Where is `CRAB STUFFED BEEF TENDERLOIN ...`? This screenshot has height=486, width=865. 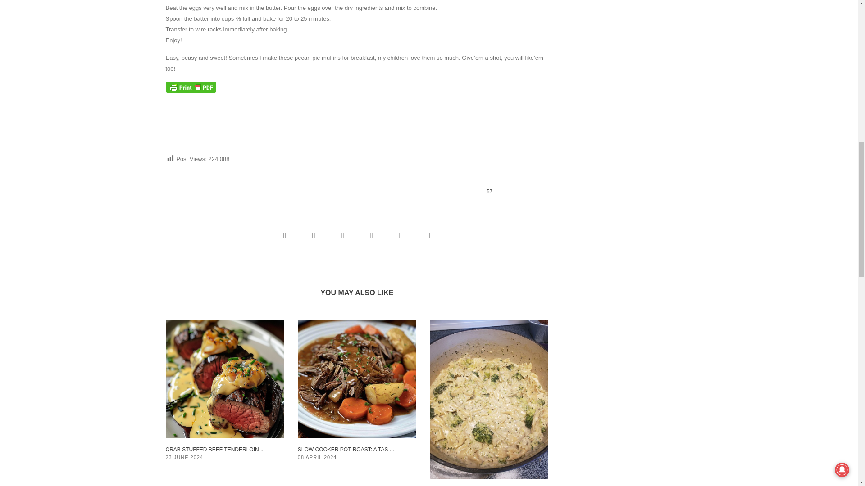
CRAB STUFFED BEEF TENDERLOIN ... is located at coordinates (215, 449).